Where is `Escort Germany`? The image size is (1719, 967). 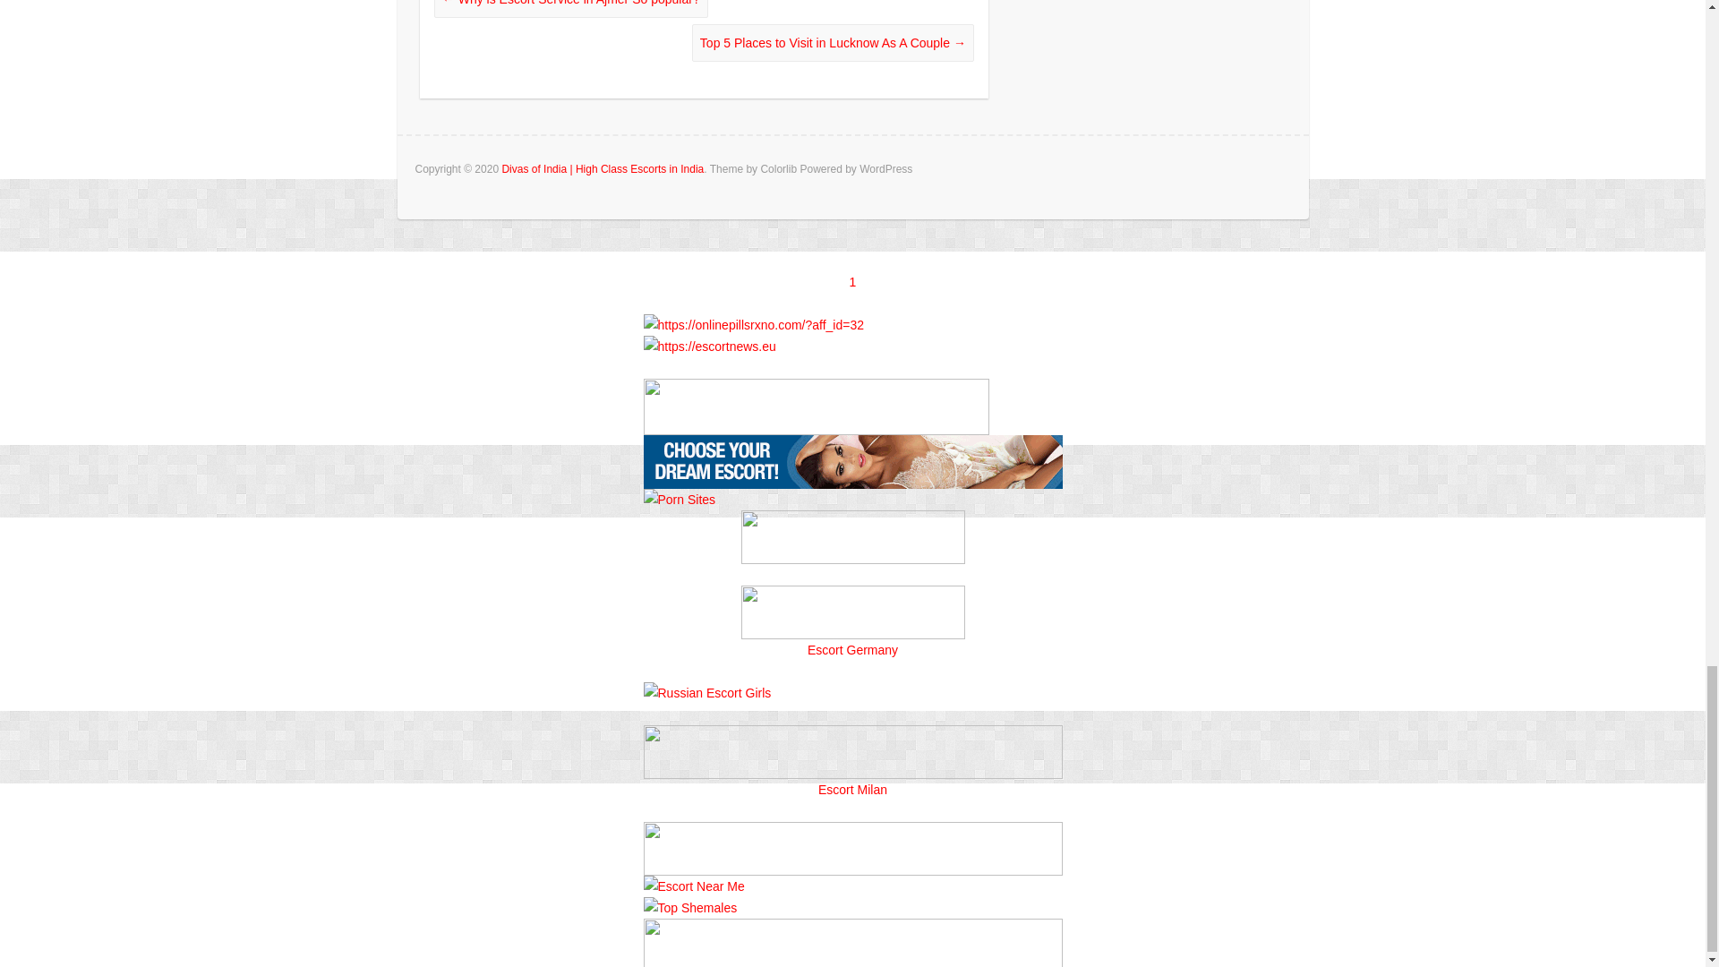 Escort Germany is located at coordinates (852, 612).